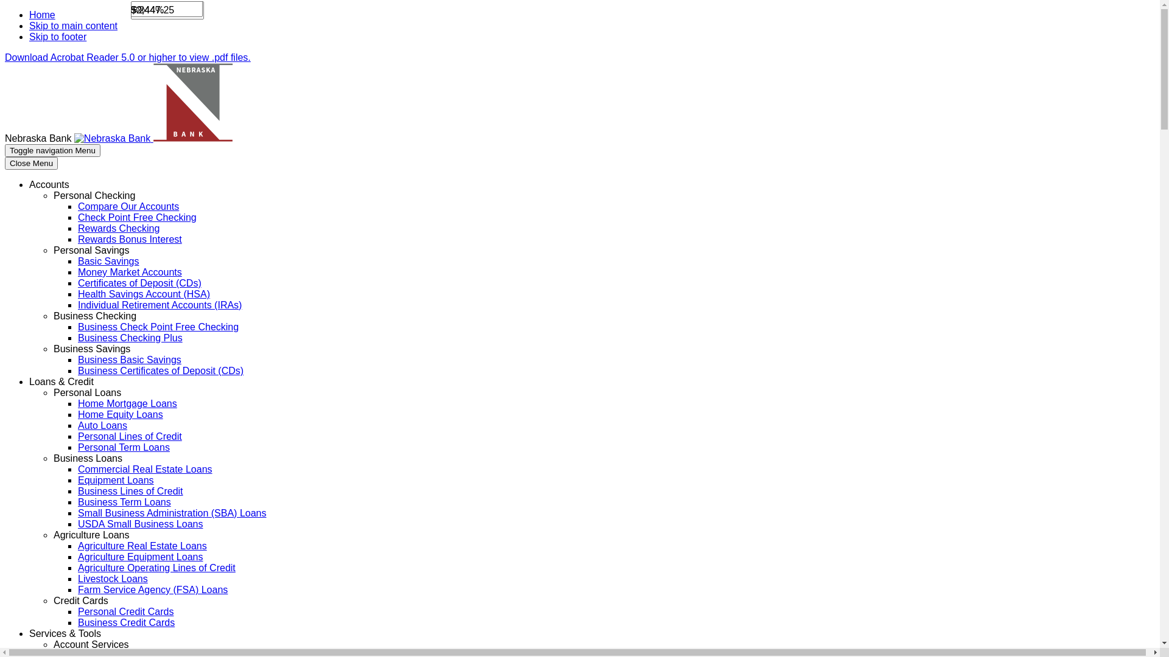 This screenshot has height=657, width=1169. Describe the element at coordinates (116, 481) in the screenshot. I see `Equipment Loans` at that location.